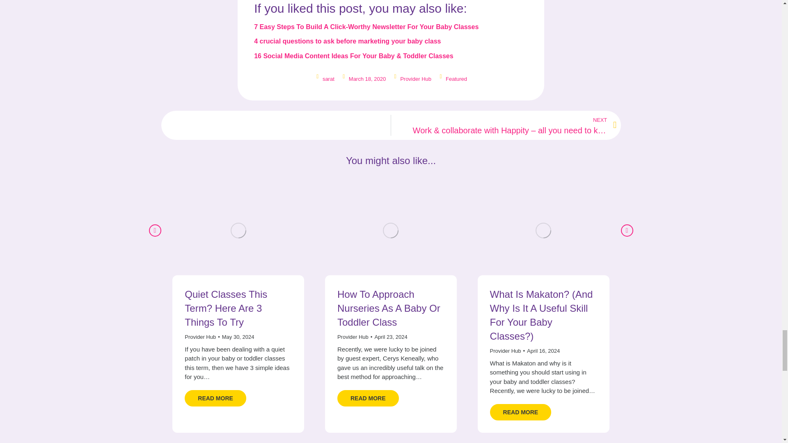 The height and width of the screenshot is (443, 788). Describe the element at coordinates (226, 308) in the screenshot. I see `Quiet Classes This Term? Here Are 3 Things To Try` at that location.